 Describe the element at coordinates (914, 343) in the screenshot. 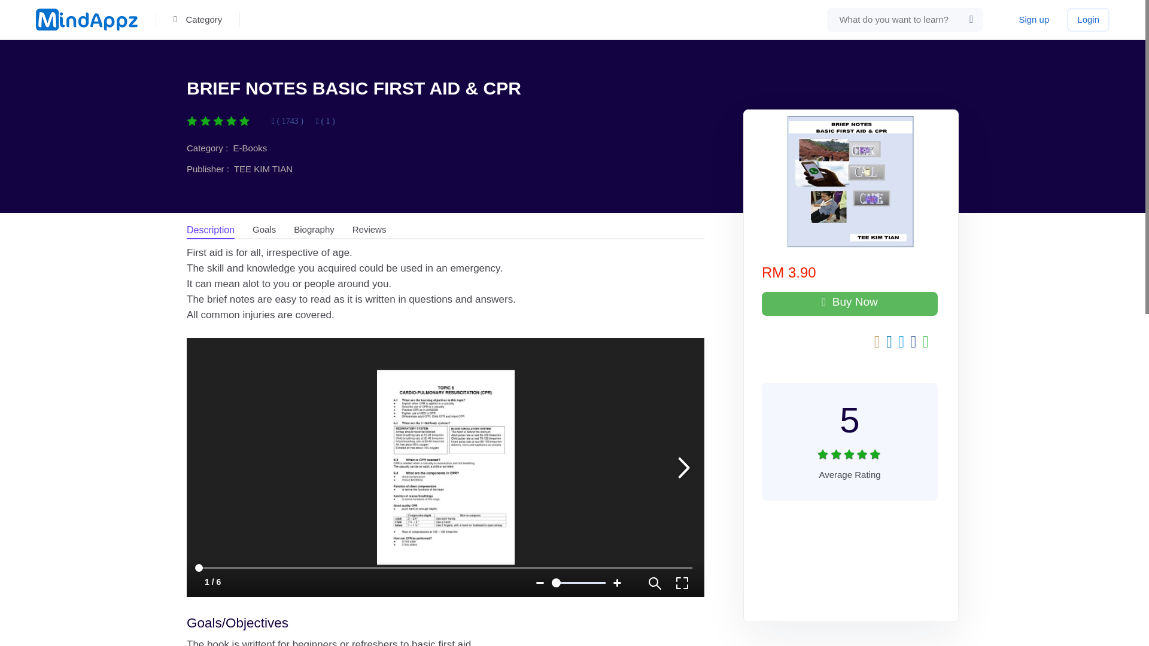

I see `Total Views` at that location.